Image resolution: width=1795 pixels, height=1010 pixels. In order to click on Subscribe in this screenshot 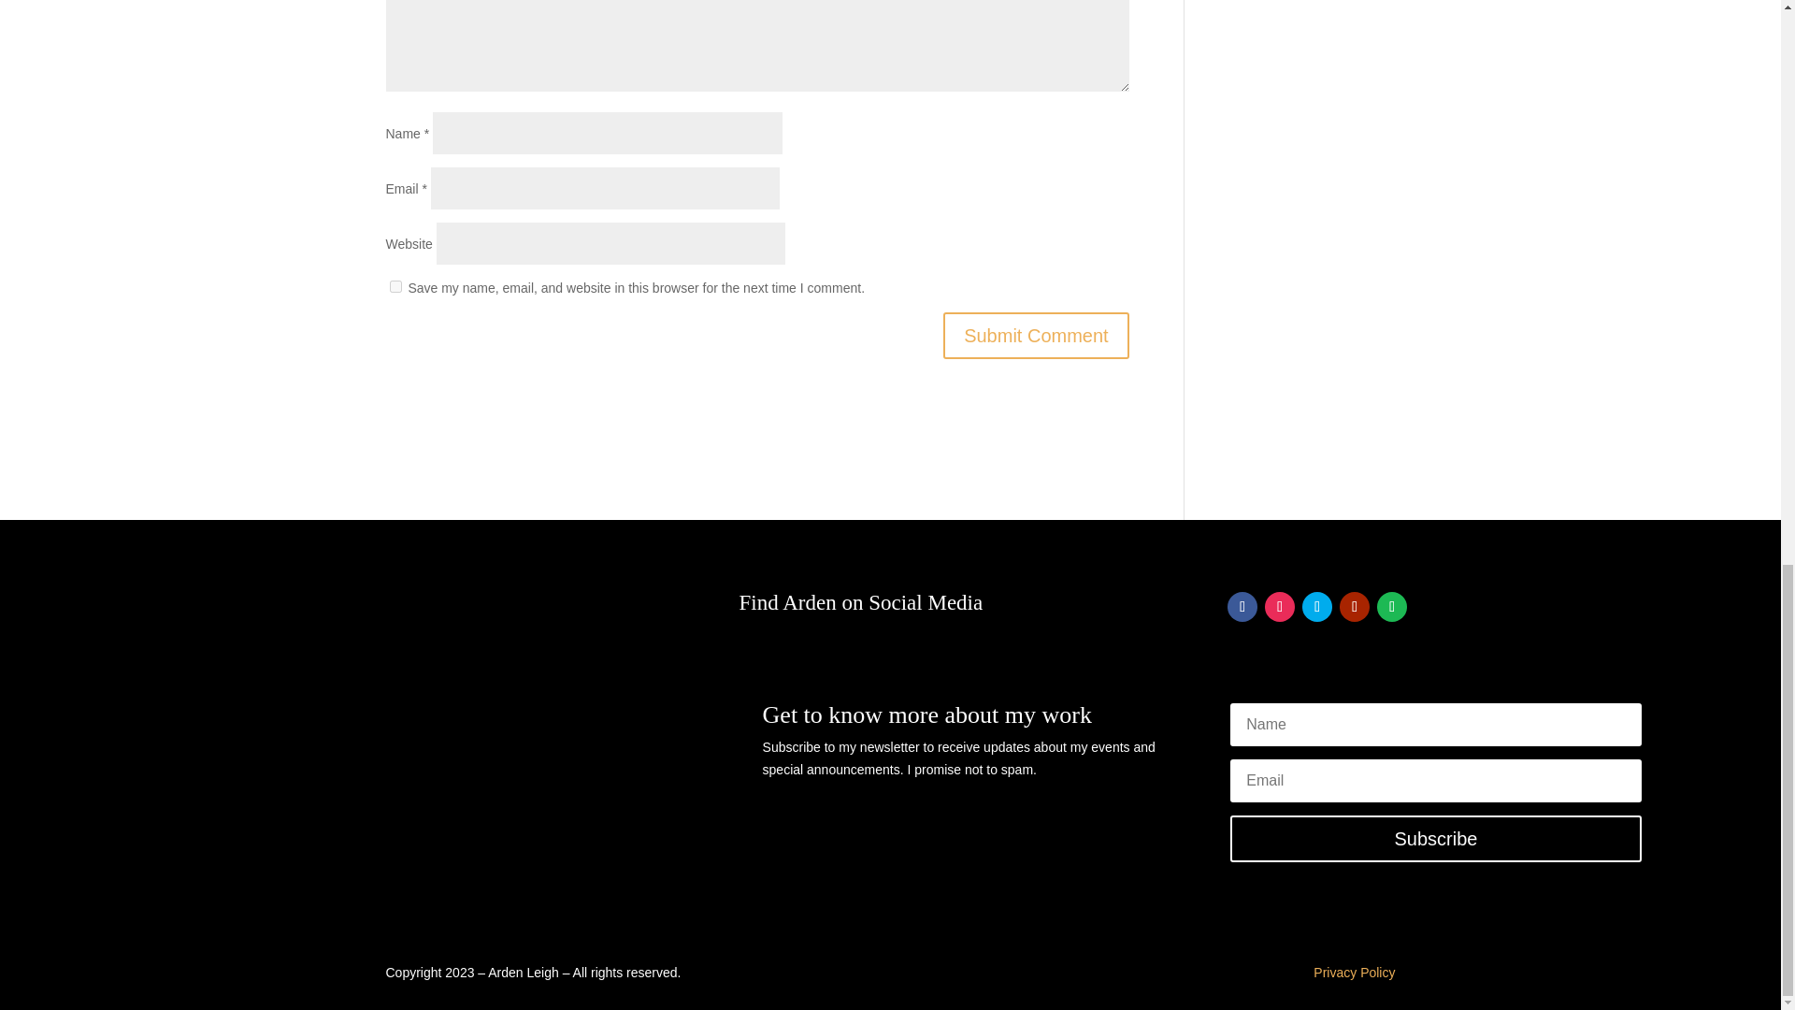, I will do `click(1436, 838)`.